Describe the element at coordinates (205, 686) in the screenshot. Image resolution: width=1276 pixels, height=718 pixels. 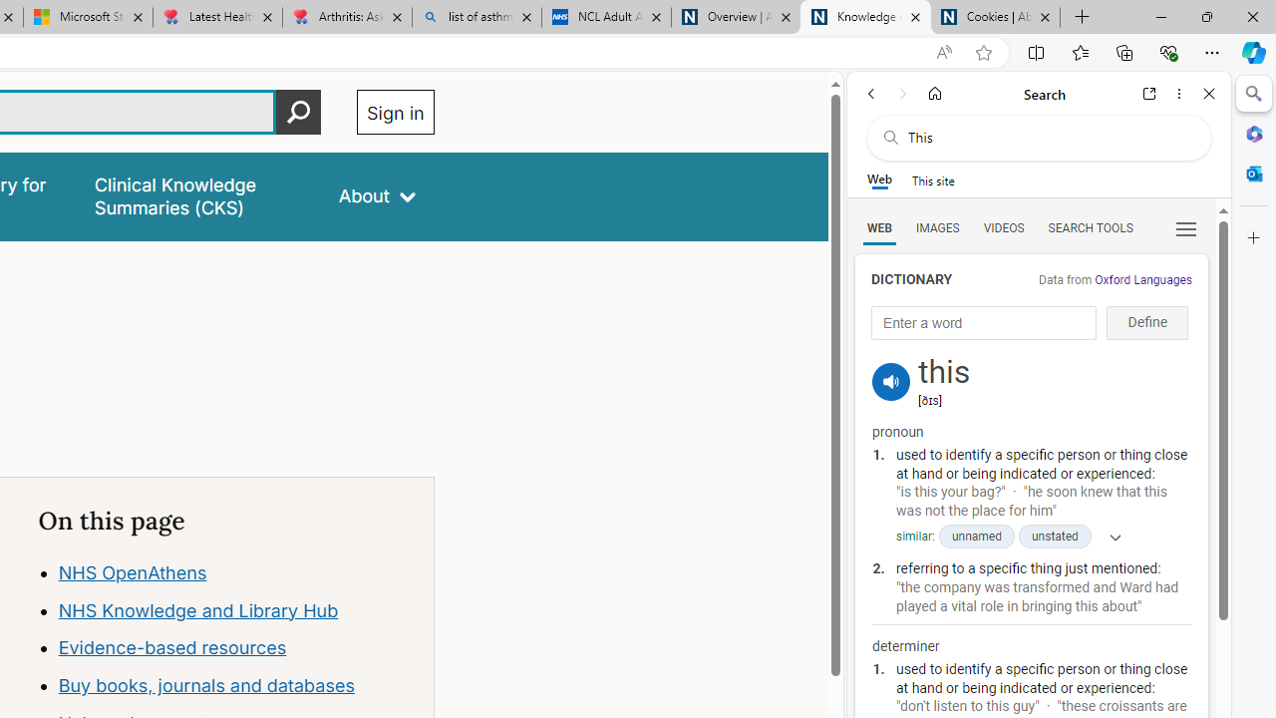
I see `Buy books, journals and databases` at that location.